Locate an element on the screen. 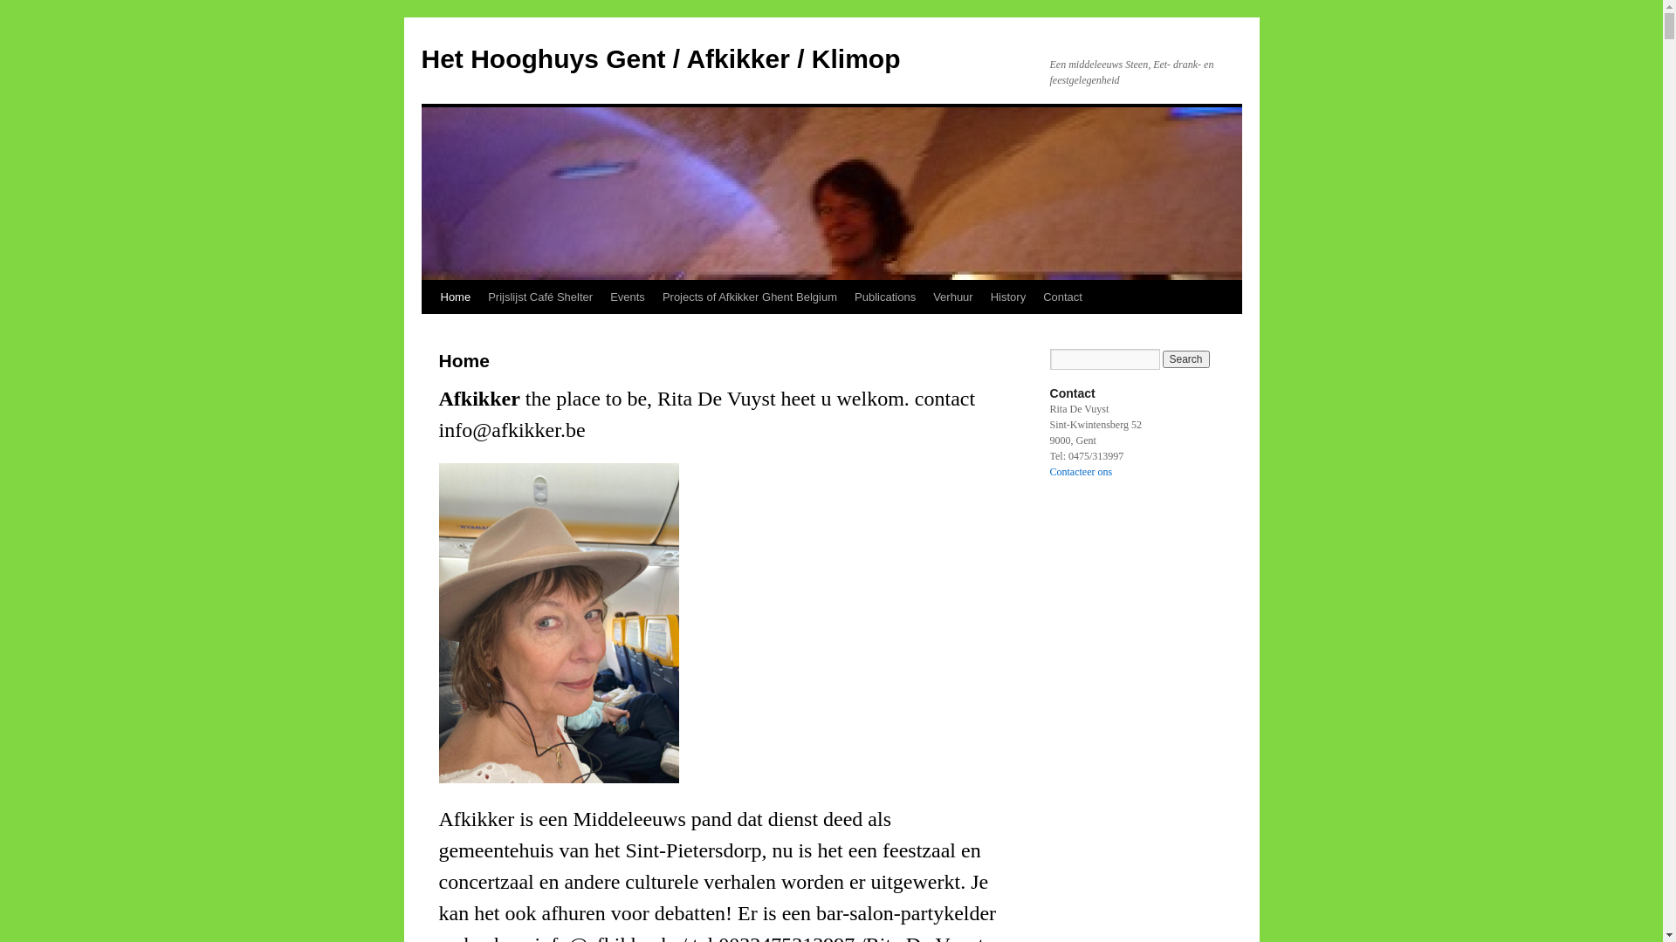  Search is located at coordinates (1186, 359).